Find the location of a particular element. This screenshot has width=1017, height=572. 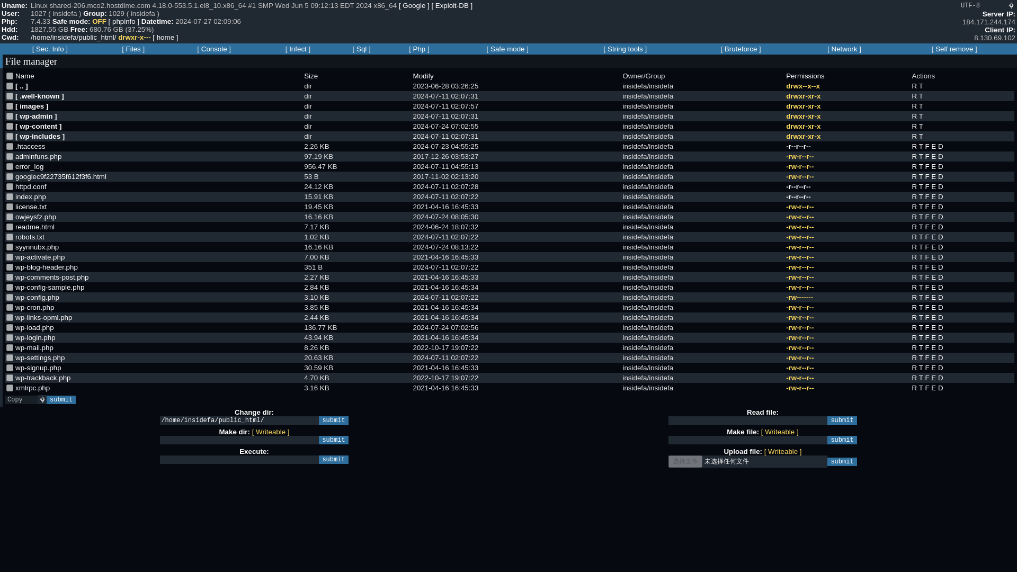

on is located at coordinates (10, 76).